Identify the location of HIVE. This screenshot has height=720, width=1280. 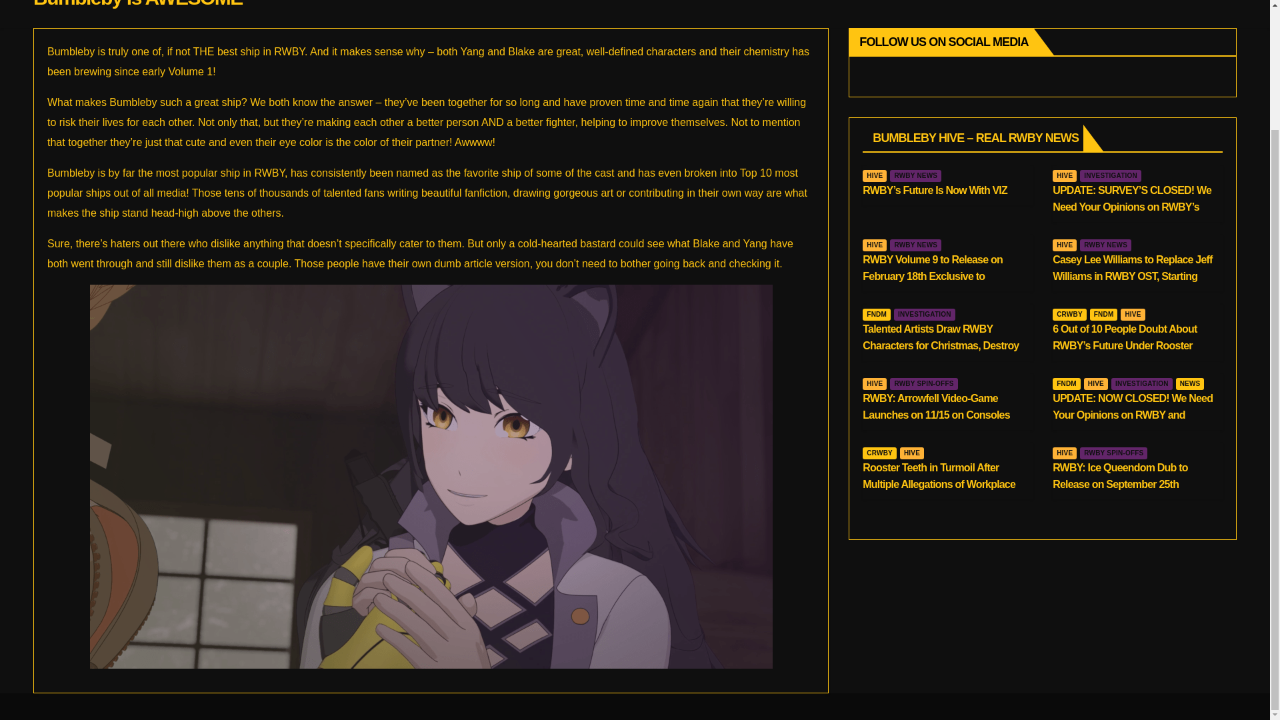
(1064, 245).